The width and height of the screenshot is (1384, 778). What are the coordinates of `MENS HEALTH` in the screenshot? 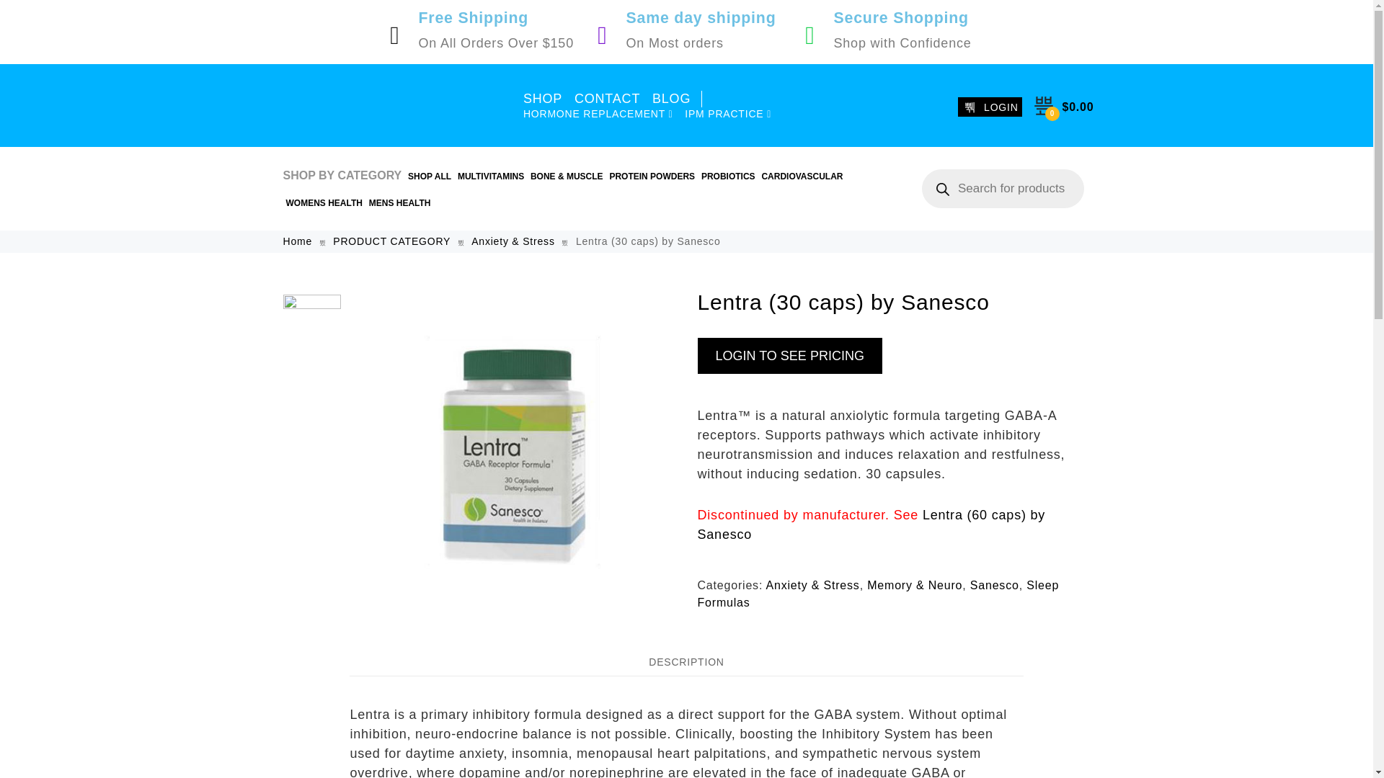 It's located at (399, 203).